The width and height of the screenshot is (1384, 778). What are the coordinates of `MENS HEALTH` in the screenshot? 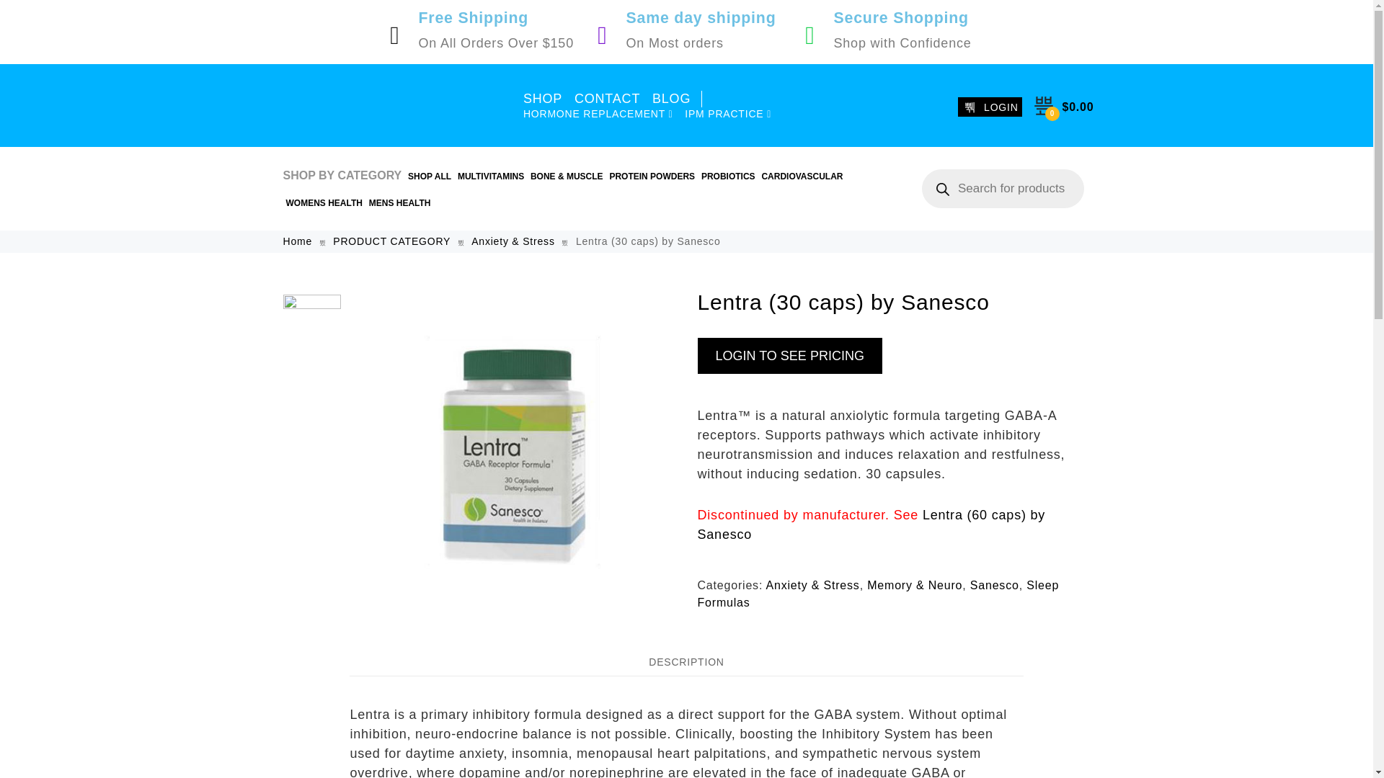 It's located at (399, 203).